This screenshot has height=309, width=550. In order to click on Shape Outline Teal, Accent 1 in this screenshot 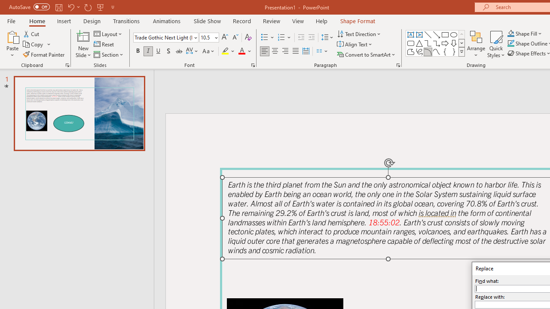, I will do `click(510, 44)`.